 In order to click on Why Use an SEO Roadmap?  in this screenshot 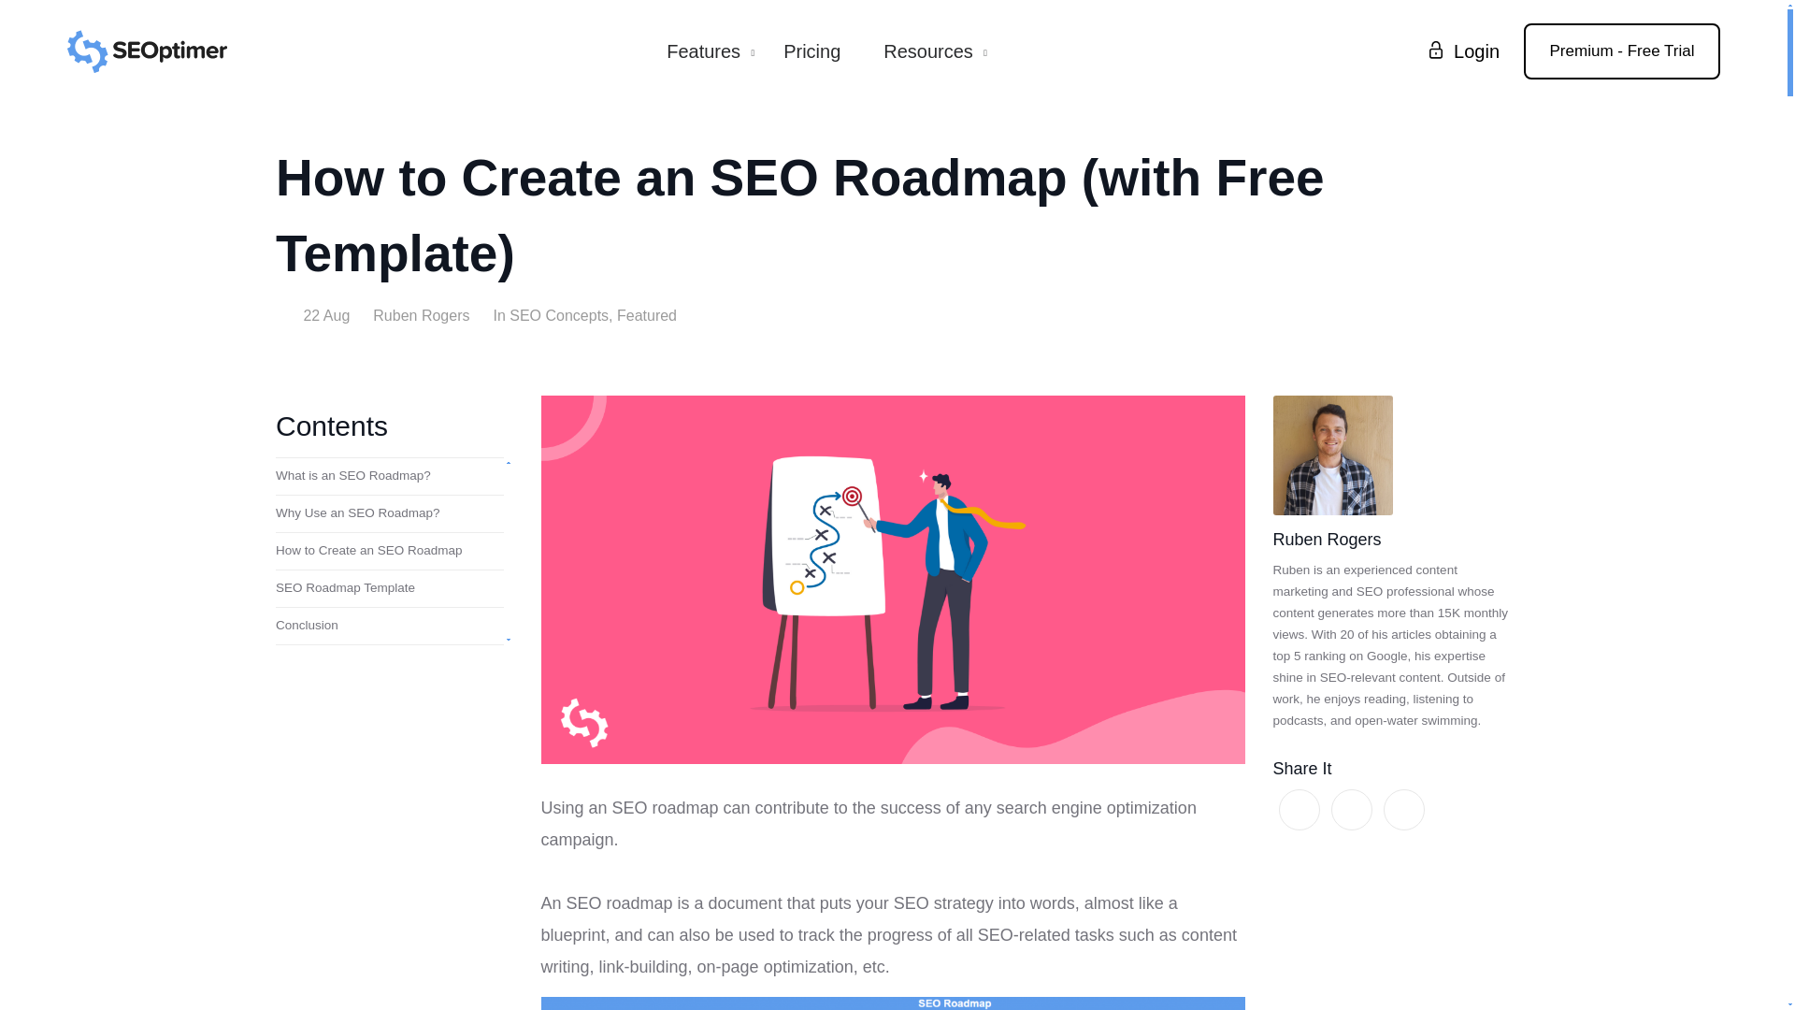, I will do `click(390, 514)`.